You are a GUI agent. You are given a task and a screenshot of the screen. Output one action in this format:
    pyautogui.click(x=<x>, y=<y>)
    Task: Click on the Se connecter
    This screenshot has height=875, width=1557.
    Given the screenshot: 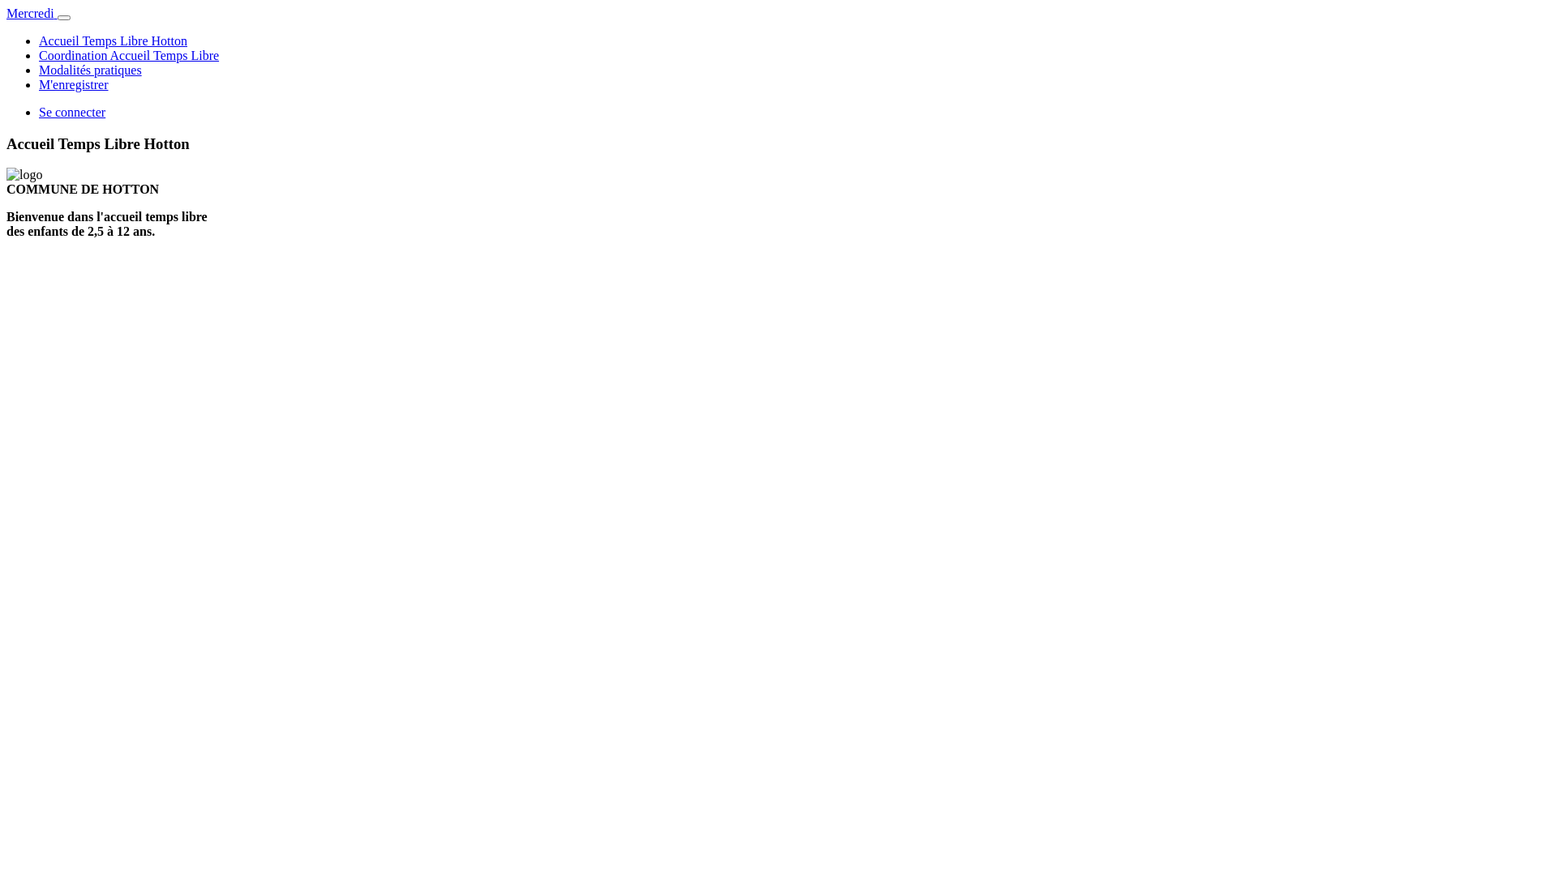 What is the action you would take?
    pyautogui.click(x=72, y=112)
    